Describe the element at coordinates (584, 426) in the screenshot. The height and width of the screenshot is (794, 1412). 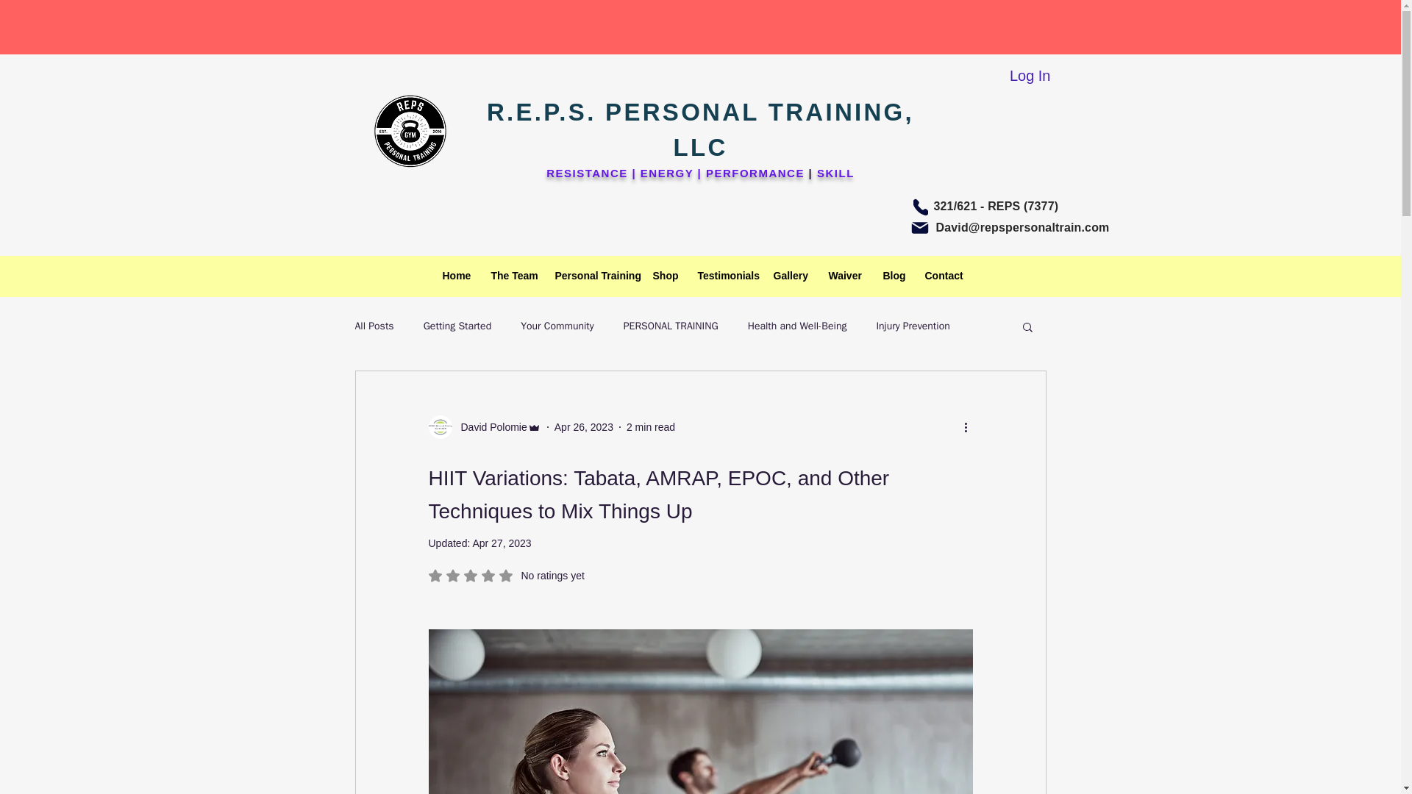
I see `Apr 26, 2023` at that location.